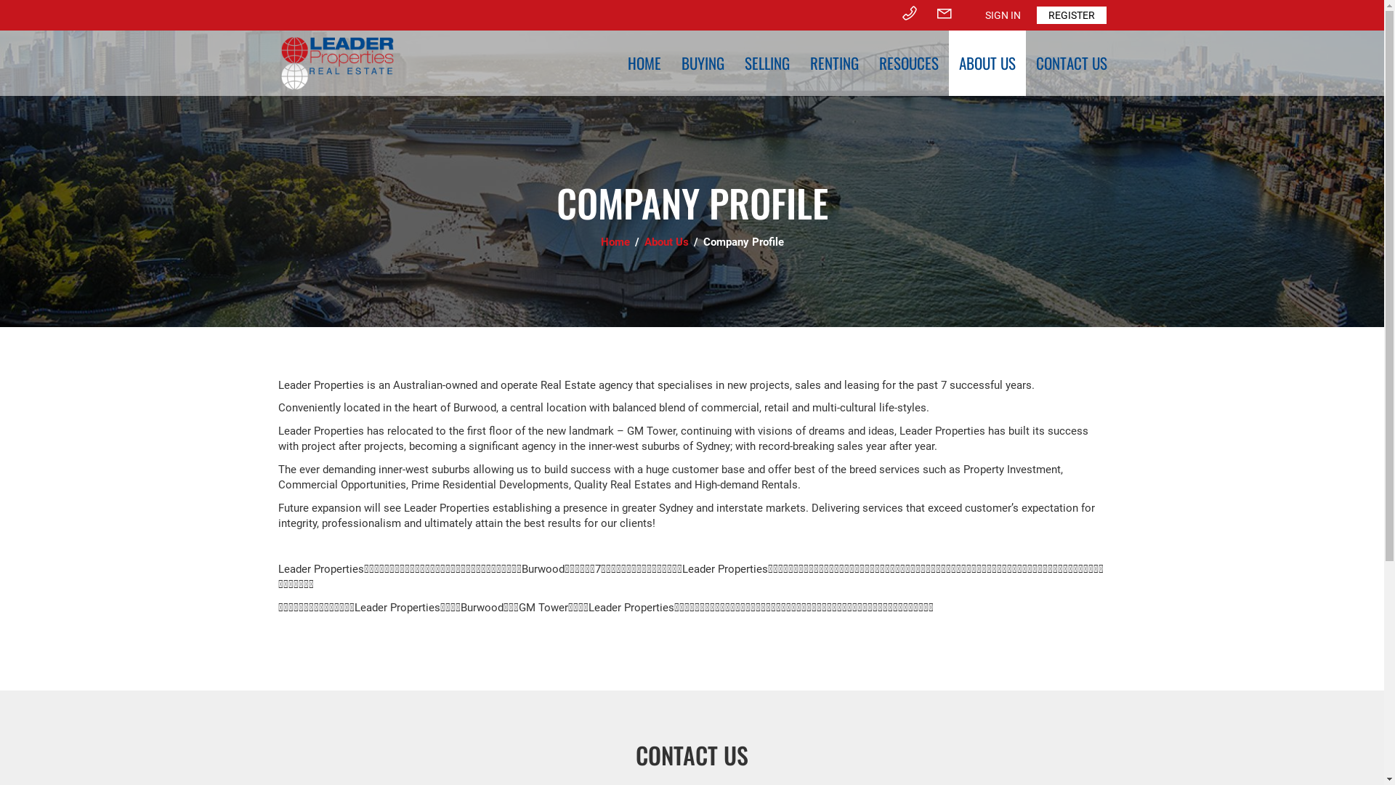 This screenshot has height=785, width=1395. What do you see at coordinates (766, 63) in the screenshot?
I see `SELLING` at bounding box center [766, 63].